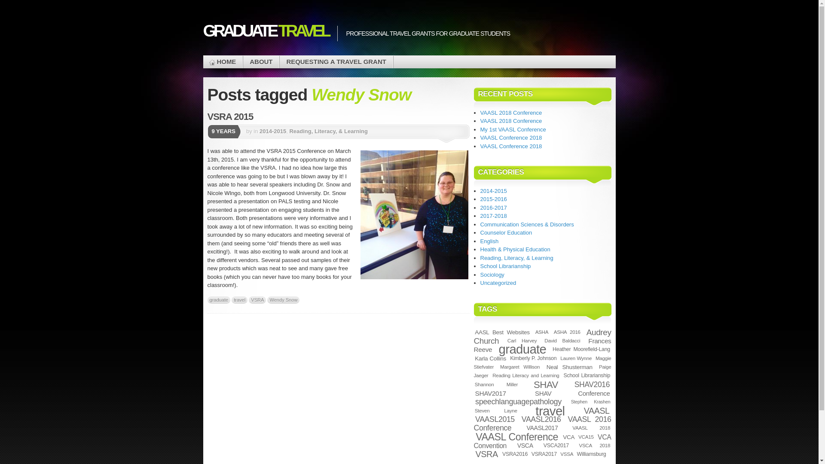 The width and height of the screenshot is (825, 464). What do you see at coordinates (541, 332) in the screenshot?
I see `ASHA` at bounding box center [541, 332].